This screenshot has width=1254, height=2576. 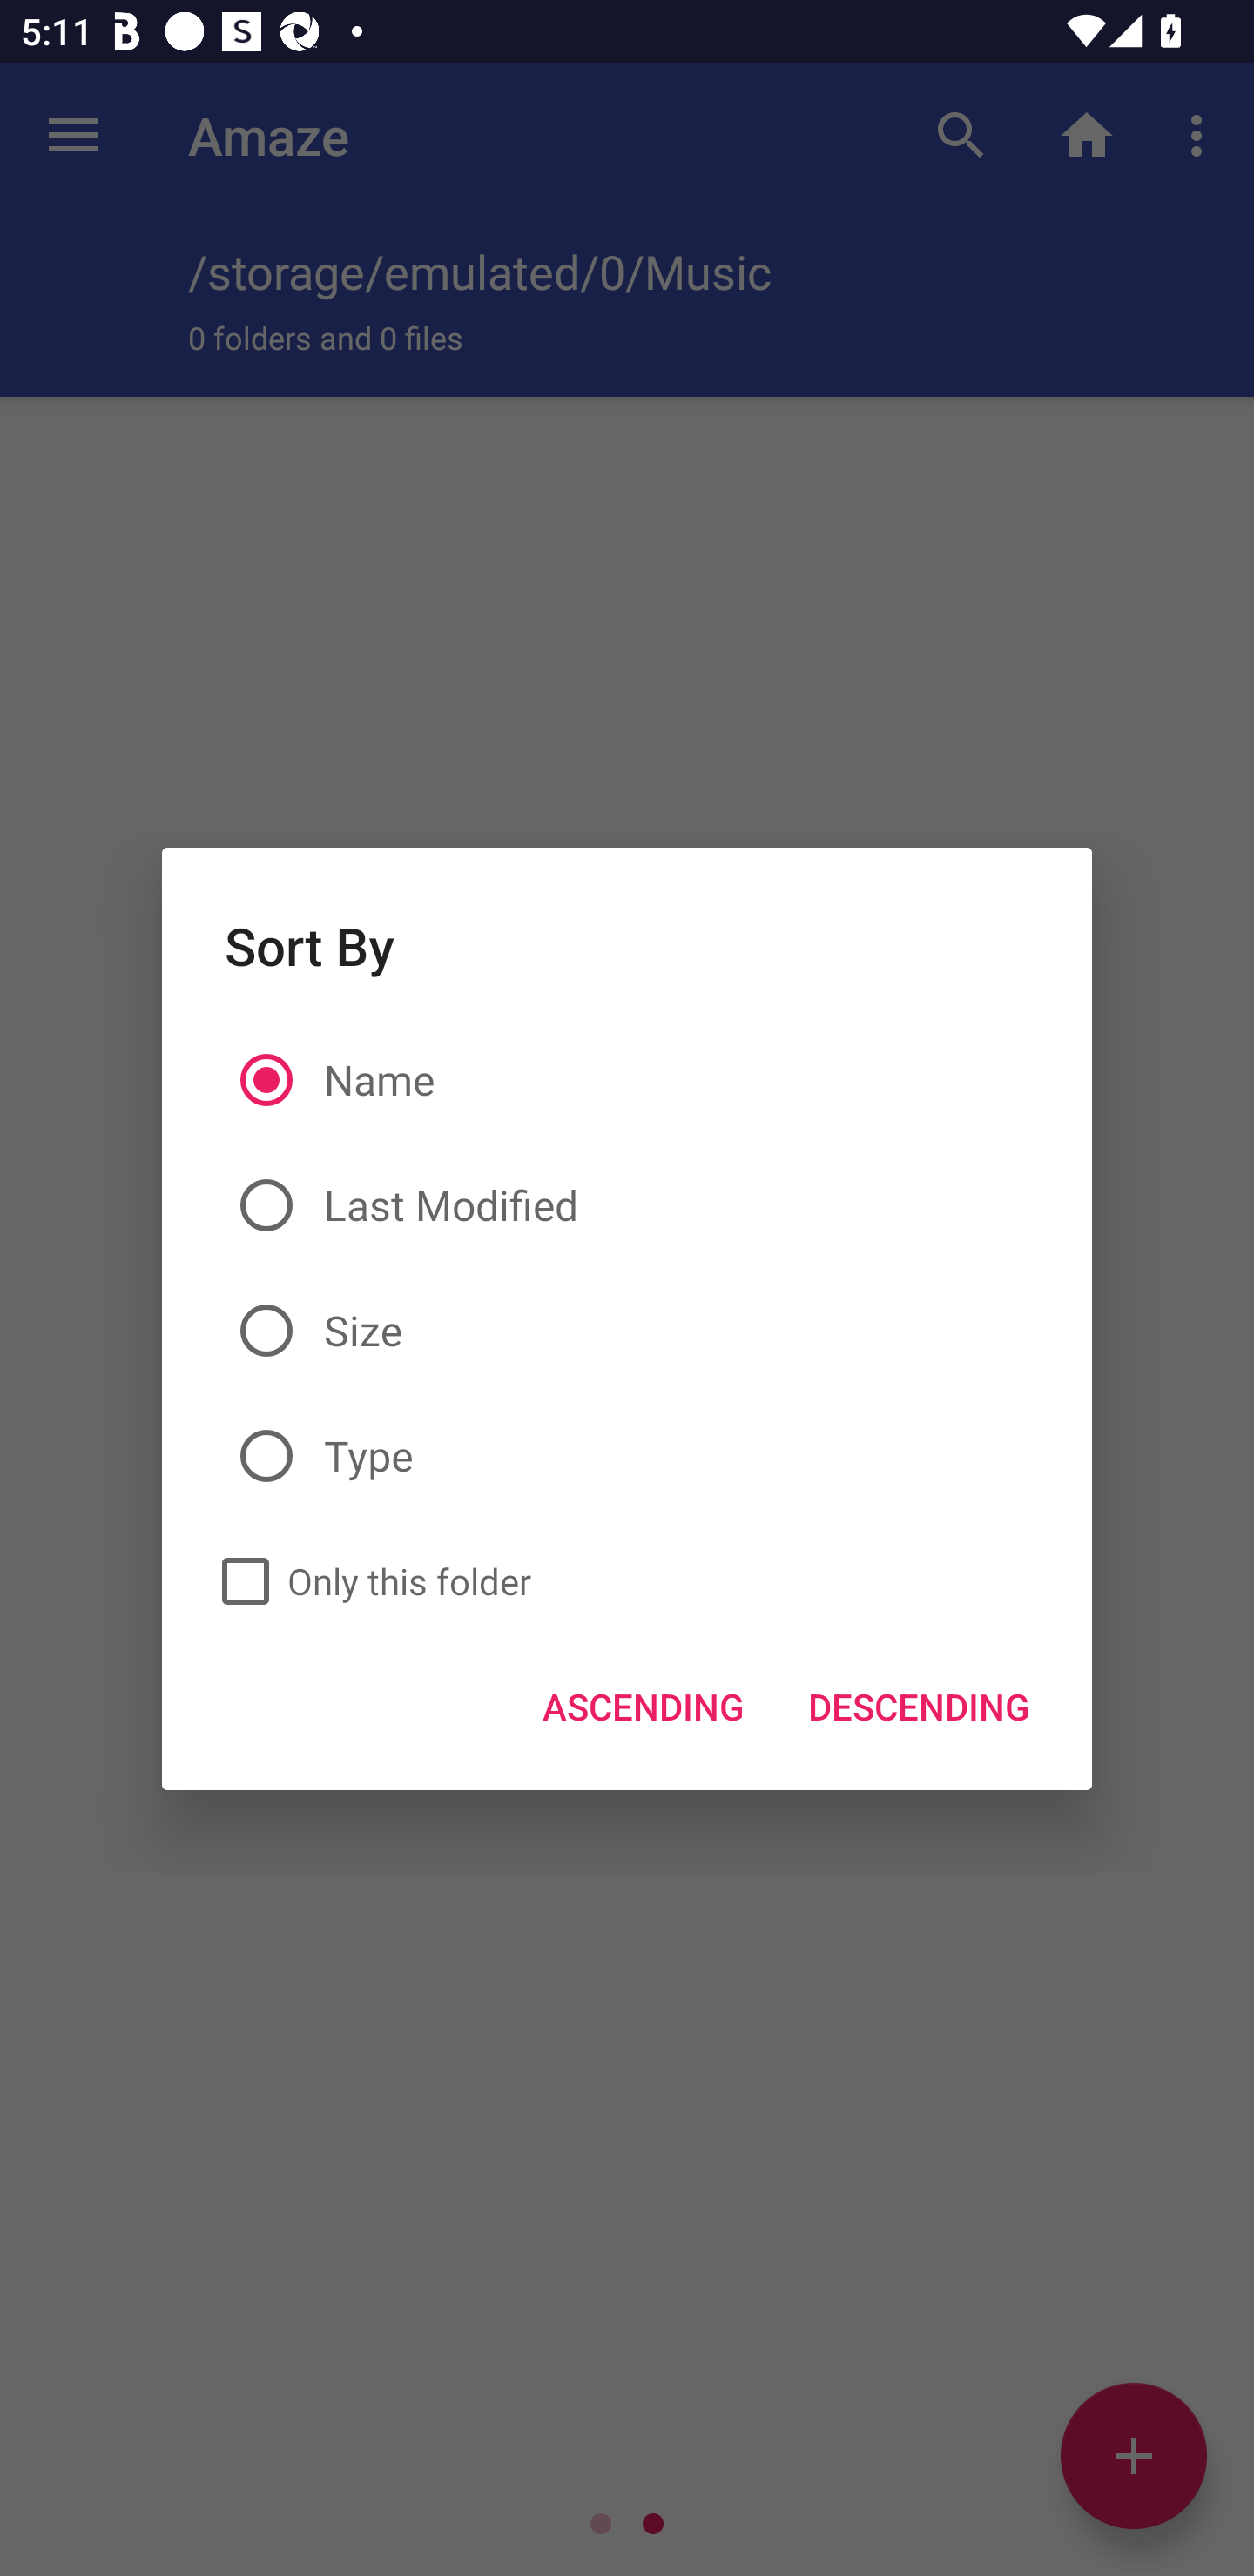 I want to click on Size, so click(x=627, y=1330).